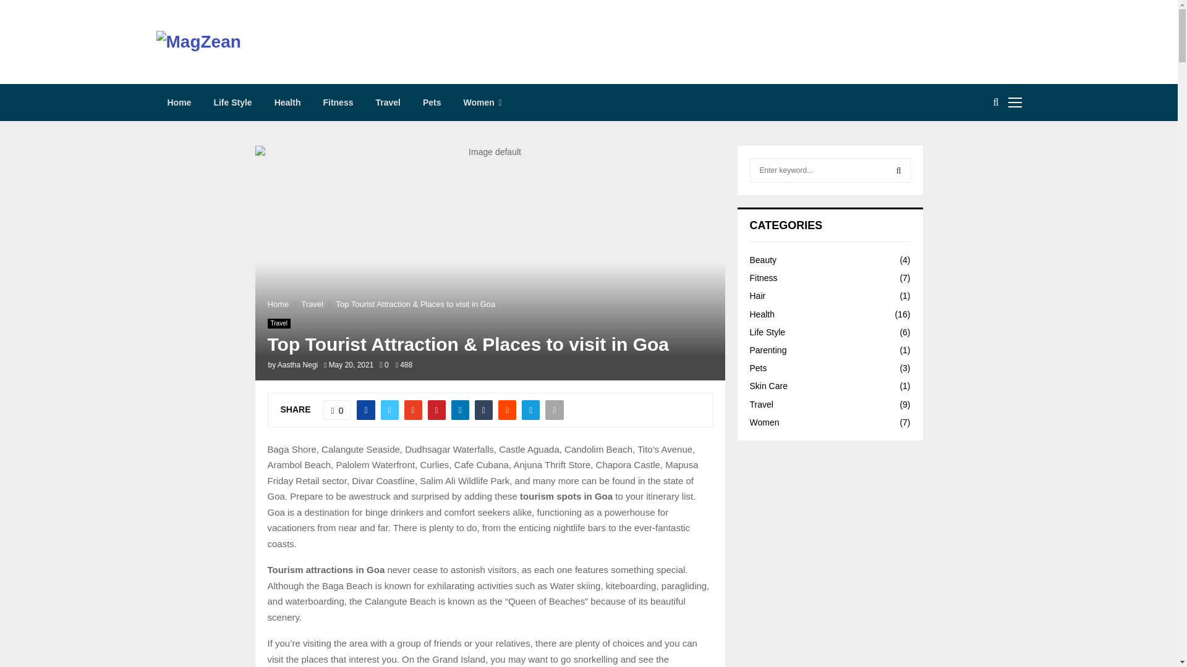 This screenshot has width=1187, height=667. I want to click on Like, so click(337, 410).